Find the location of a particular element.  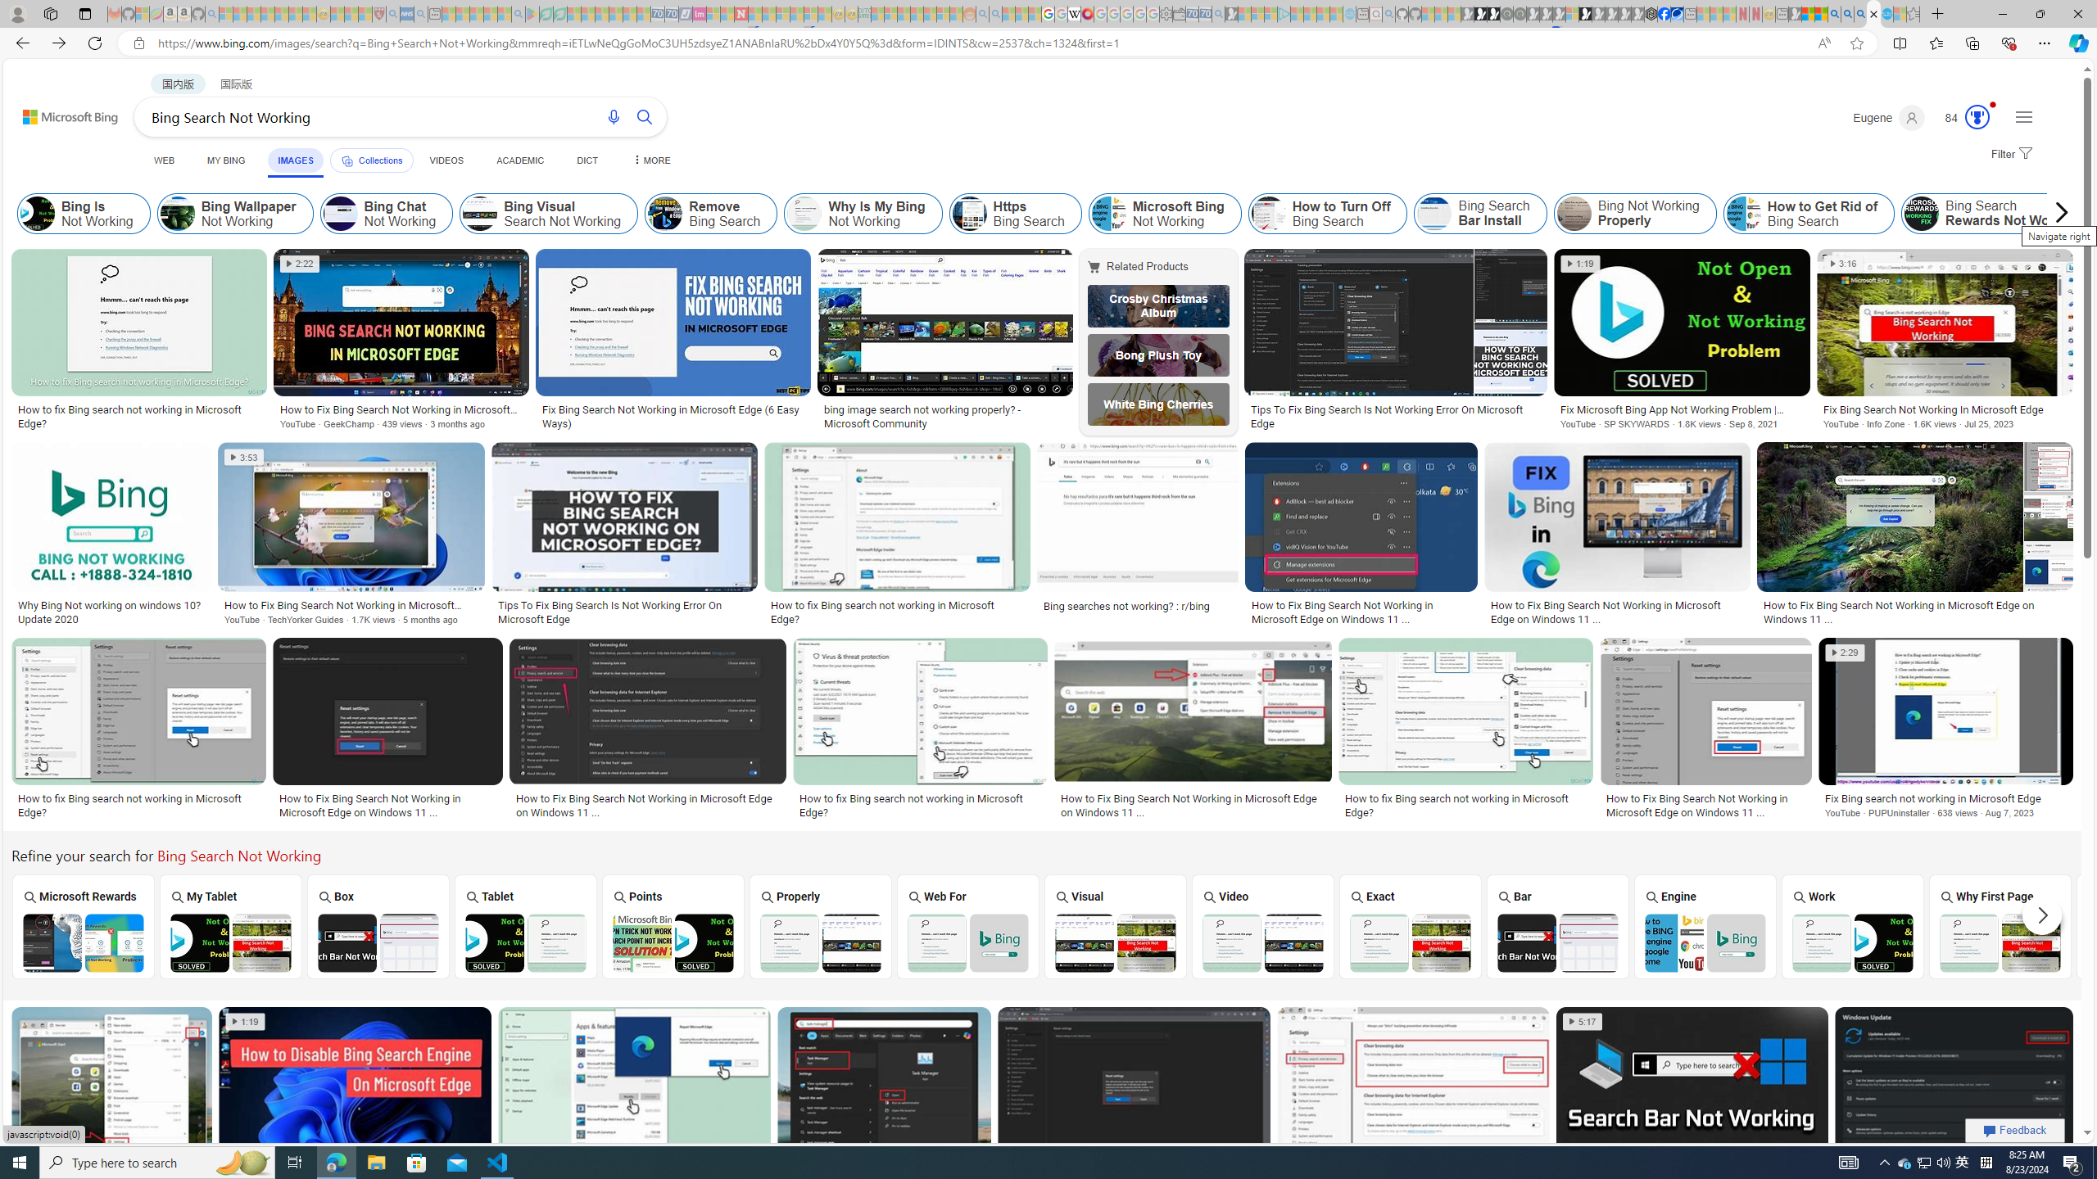

Https Bing Search is located at coordinates (1016, 214).